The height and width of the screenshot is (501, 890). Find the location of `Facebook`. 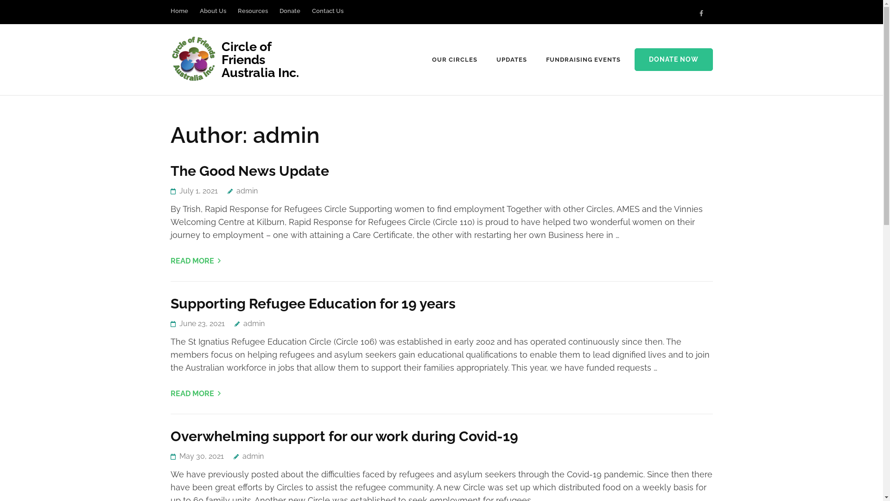

Facebook is located at coordinates (701, 13).